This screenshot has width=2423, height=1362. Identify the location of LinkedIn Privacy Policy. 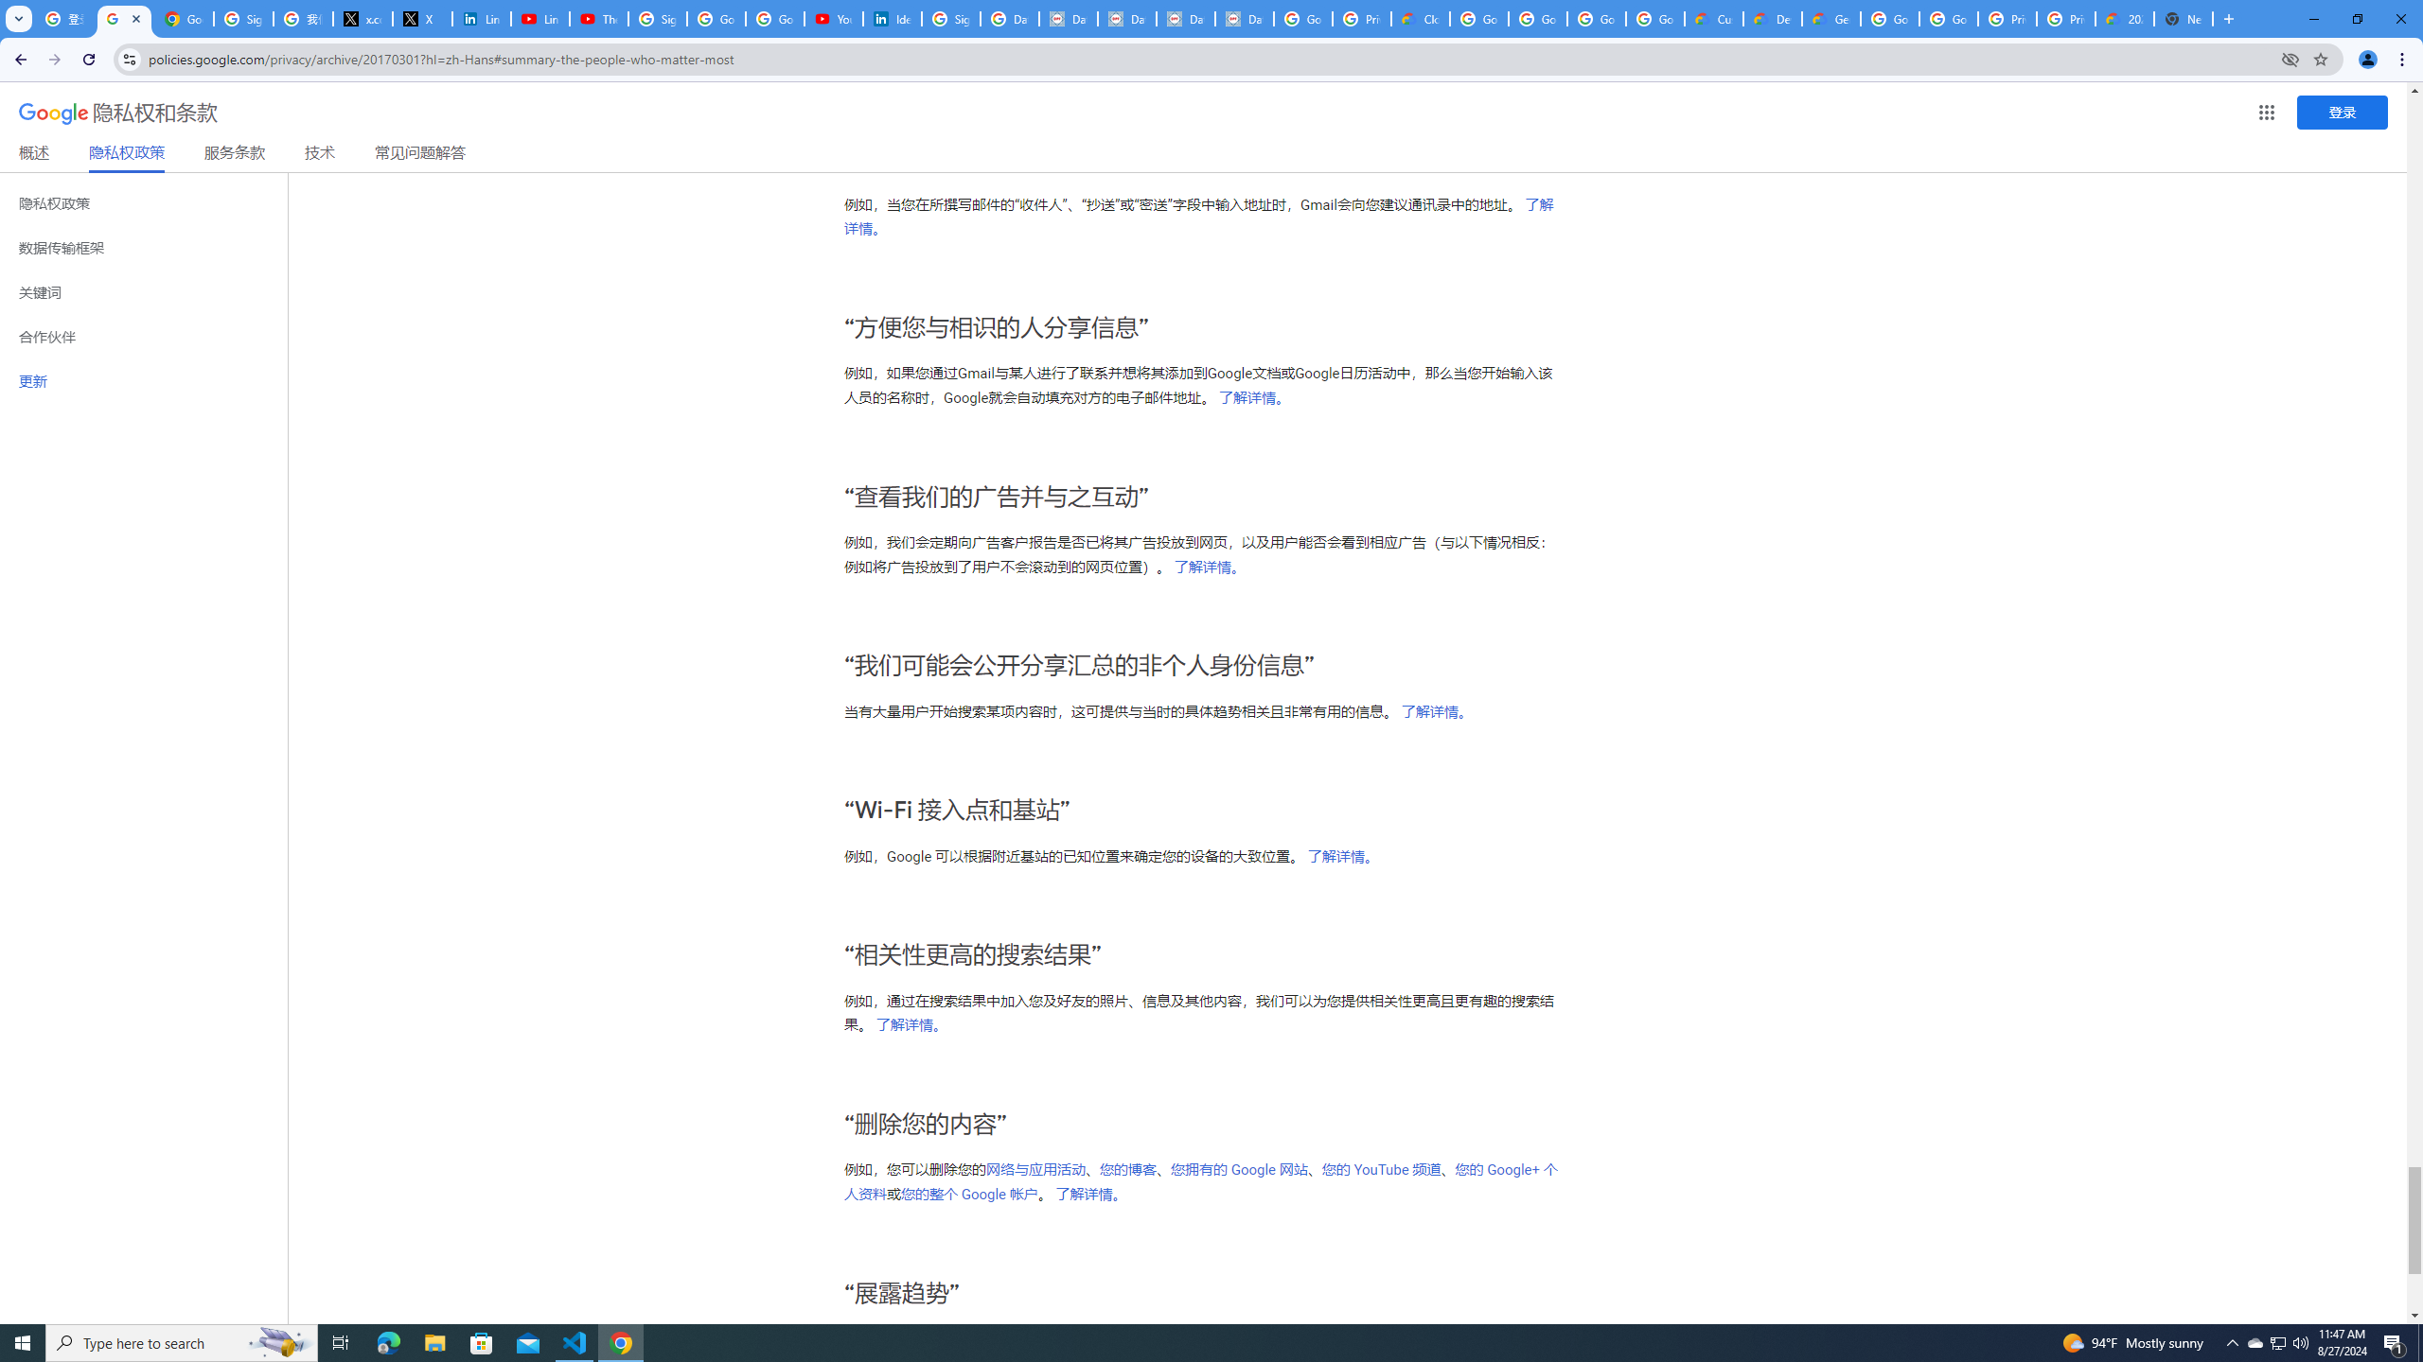
(481, 19).